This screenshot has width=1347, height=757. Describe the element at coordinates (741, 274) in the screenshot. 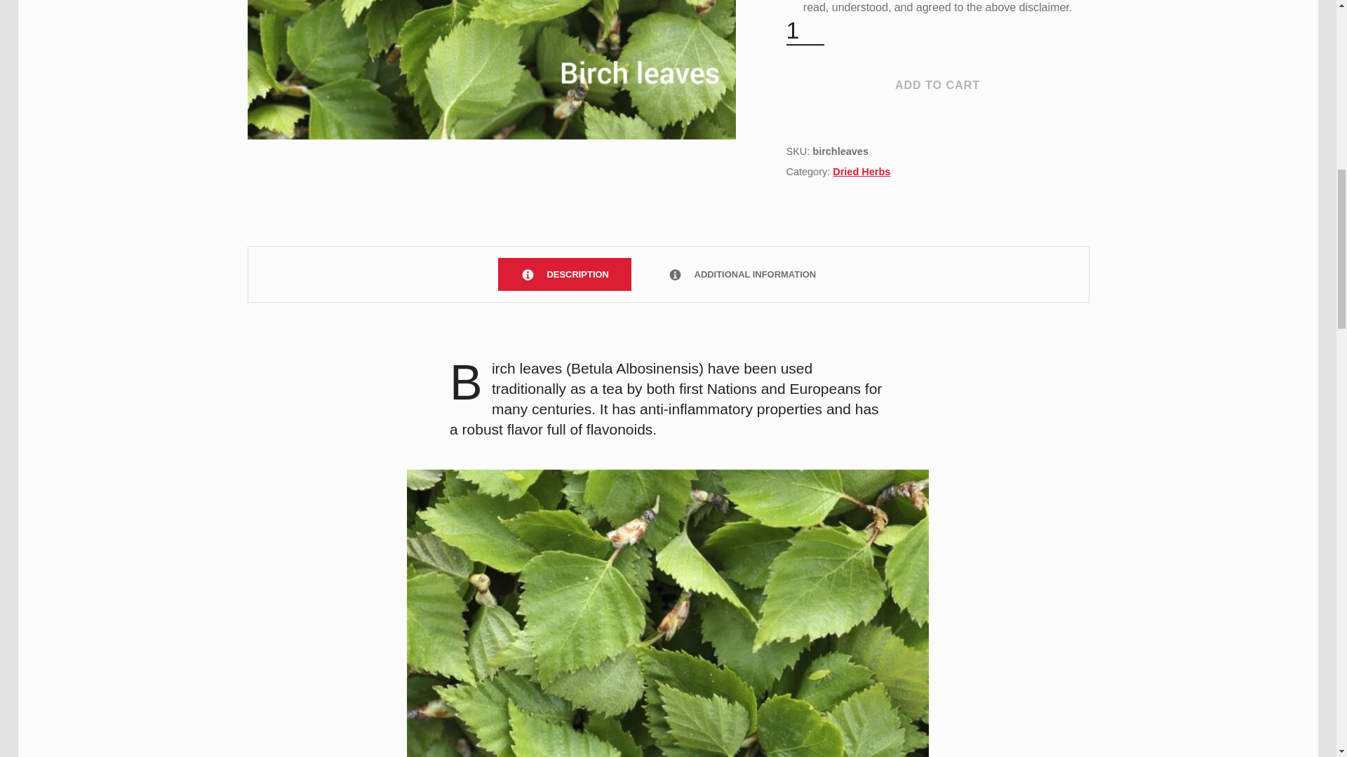

I see `ADDITIONAL INFORMATION` at that location.